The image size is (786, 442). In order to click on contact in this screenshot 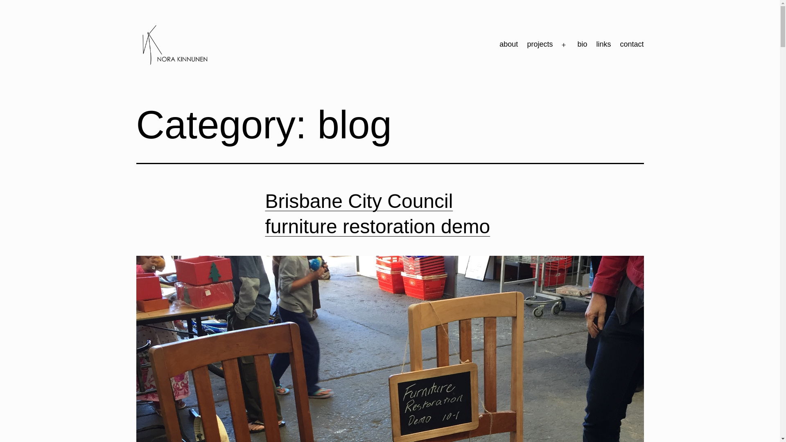, I will do `click(632, 45)`.